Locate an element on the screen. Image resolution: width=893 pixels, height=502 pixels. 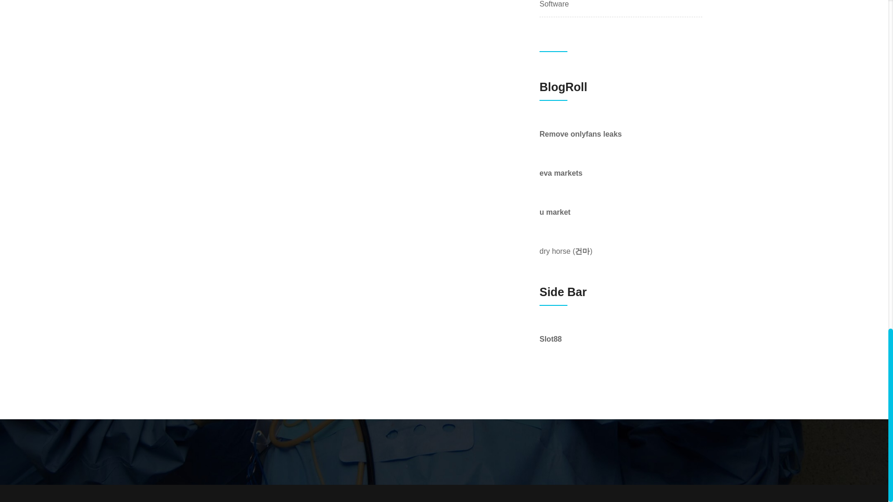
eva markets is located at coordinates (561, 173).